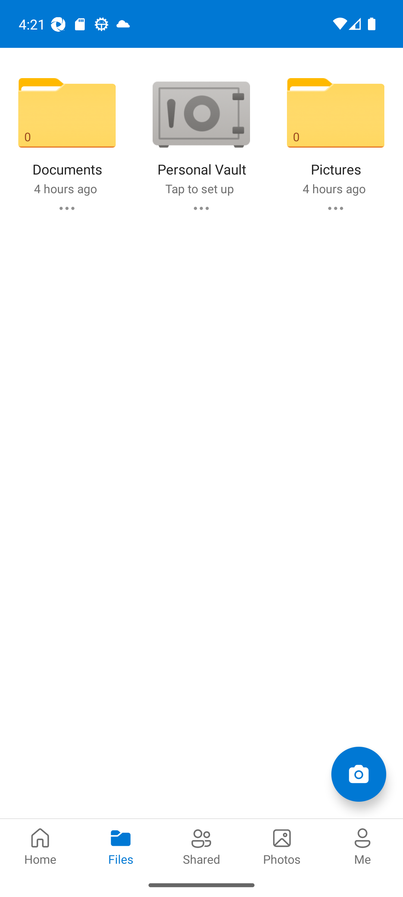 The image size is (403, 897). What do you see at coordinates (334, 188) in the screenshot?
I see `4 hours ago` at bounding box center [334, 188].